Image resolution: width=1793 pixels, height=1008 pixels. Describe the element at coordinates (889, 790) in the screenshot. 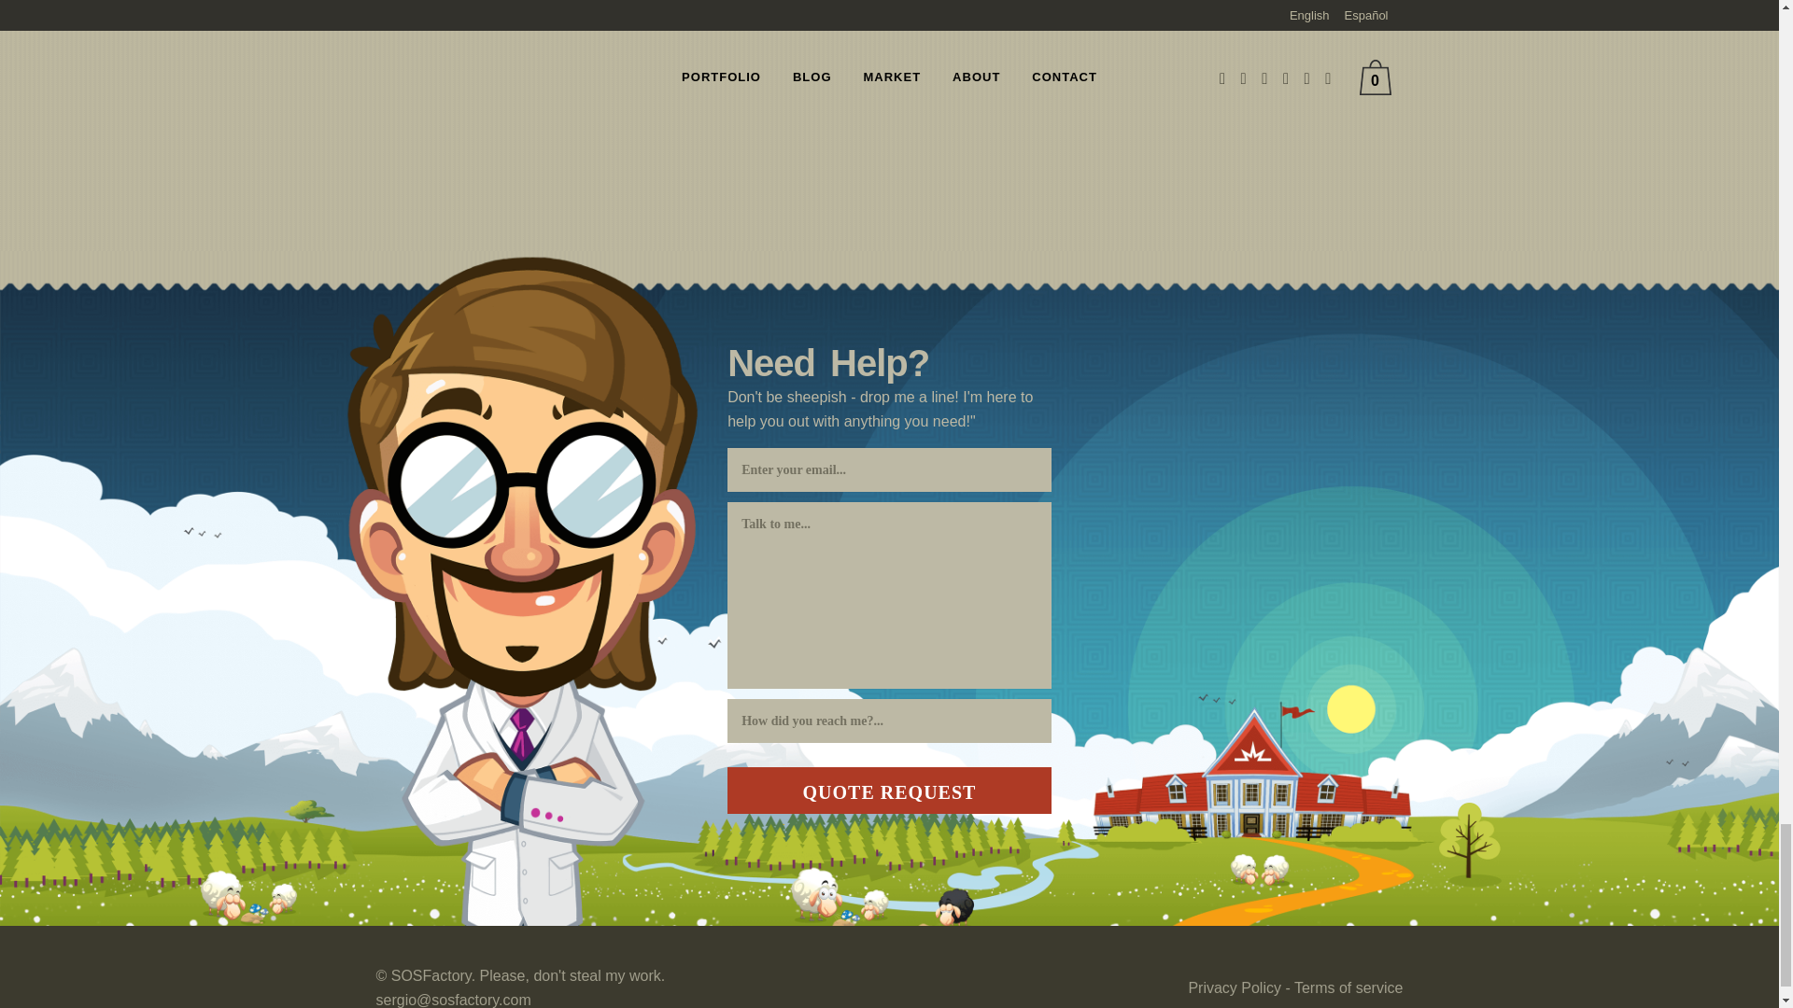

I see `Quote Request` at that location.